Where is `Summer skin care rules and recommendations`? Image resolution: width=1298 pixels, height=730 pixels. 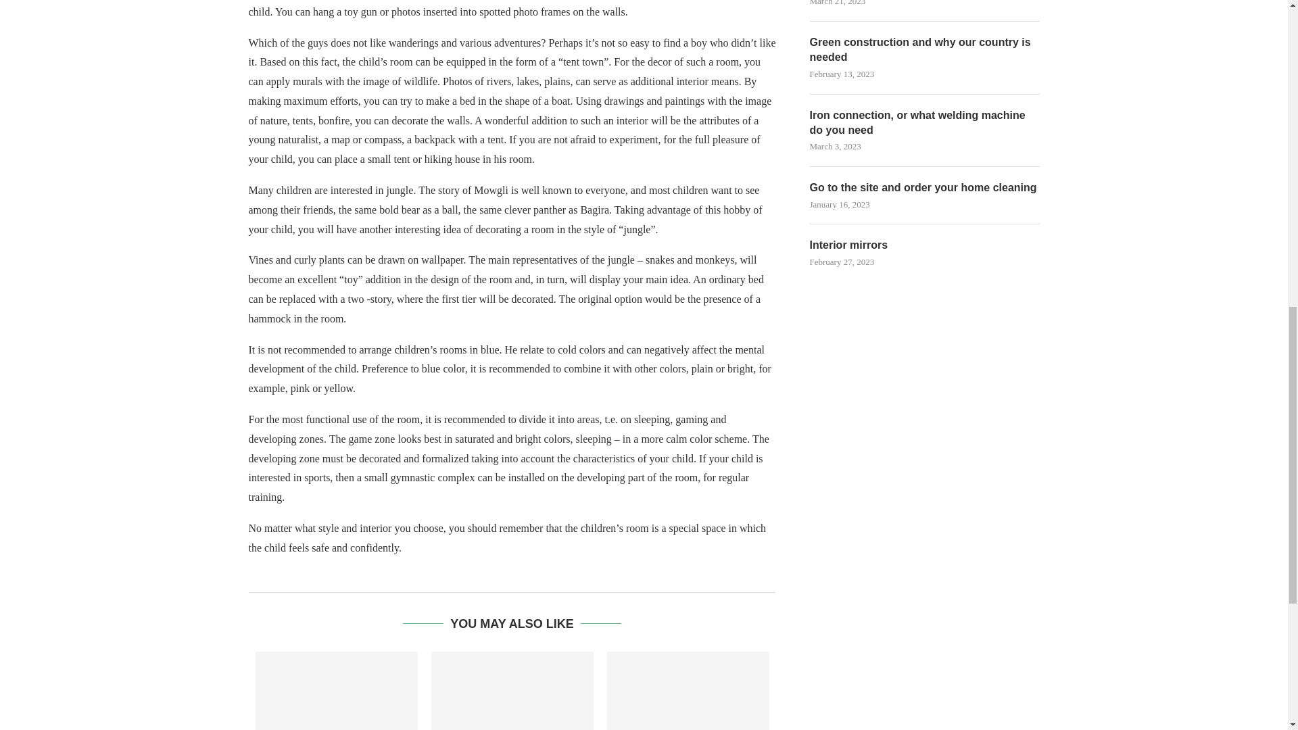 Summer skin care rules and recommendations is located at coordinates (512, 691).